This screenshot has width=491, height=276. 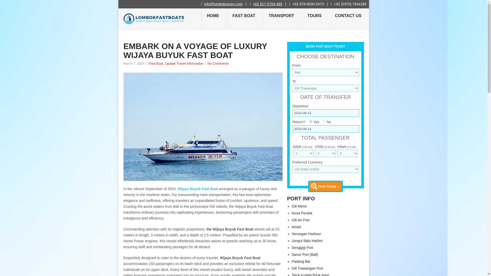 What do you see at coordinates (302, 213) in the screenshot?
I see `Nusa Penida` at bounding box center [302, 213].